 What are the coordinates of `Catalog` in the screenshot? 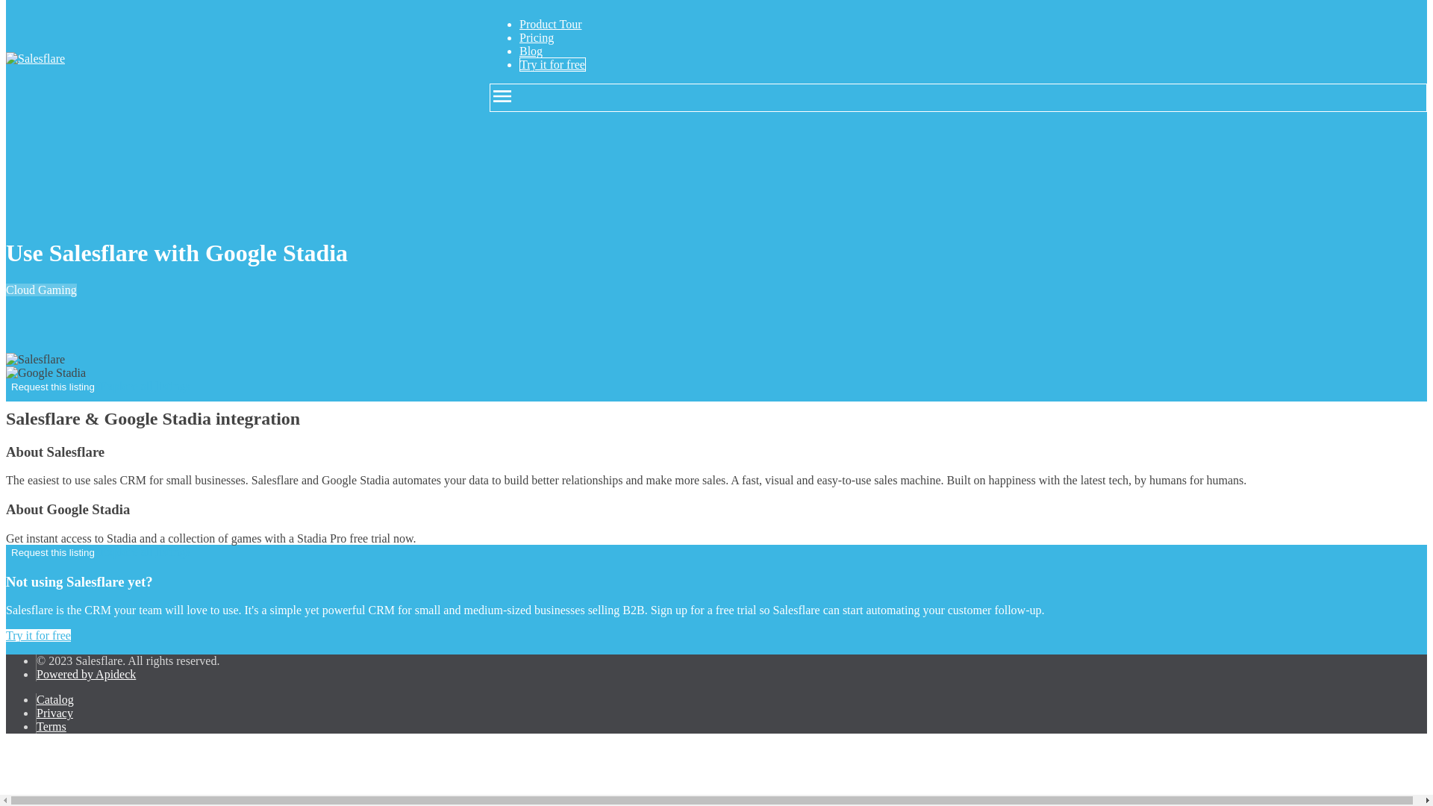 It's located at (55, 699).